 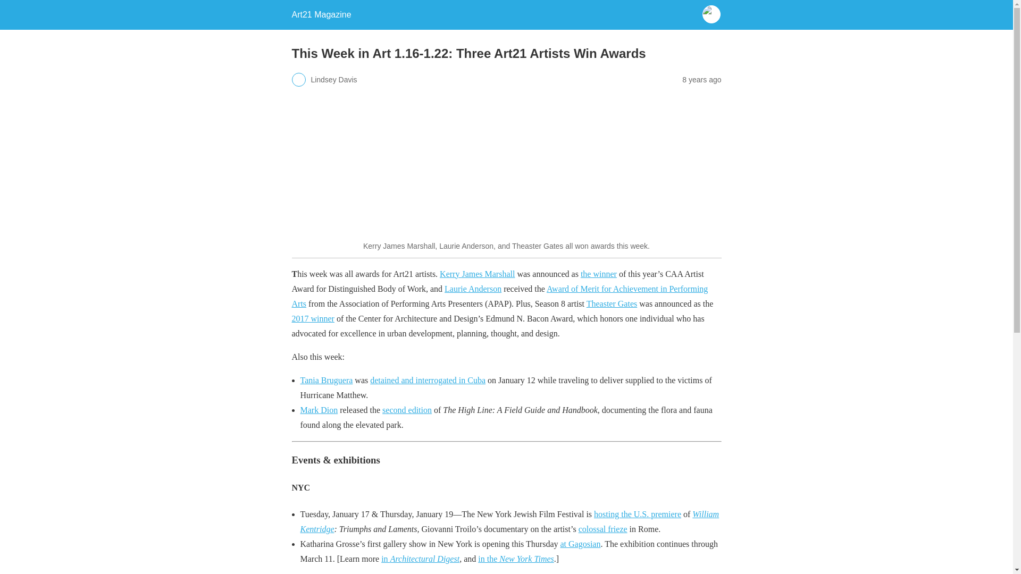 I want to click on in the New York Times, so click(x=516, y=559).